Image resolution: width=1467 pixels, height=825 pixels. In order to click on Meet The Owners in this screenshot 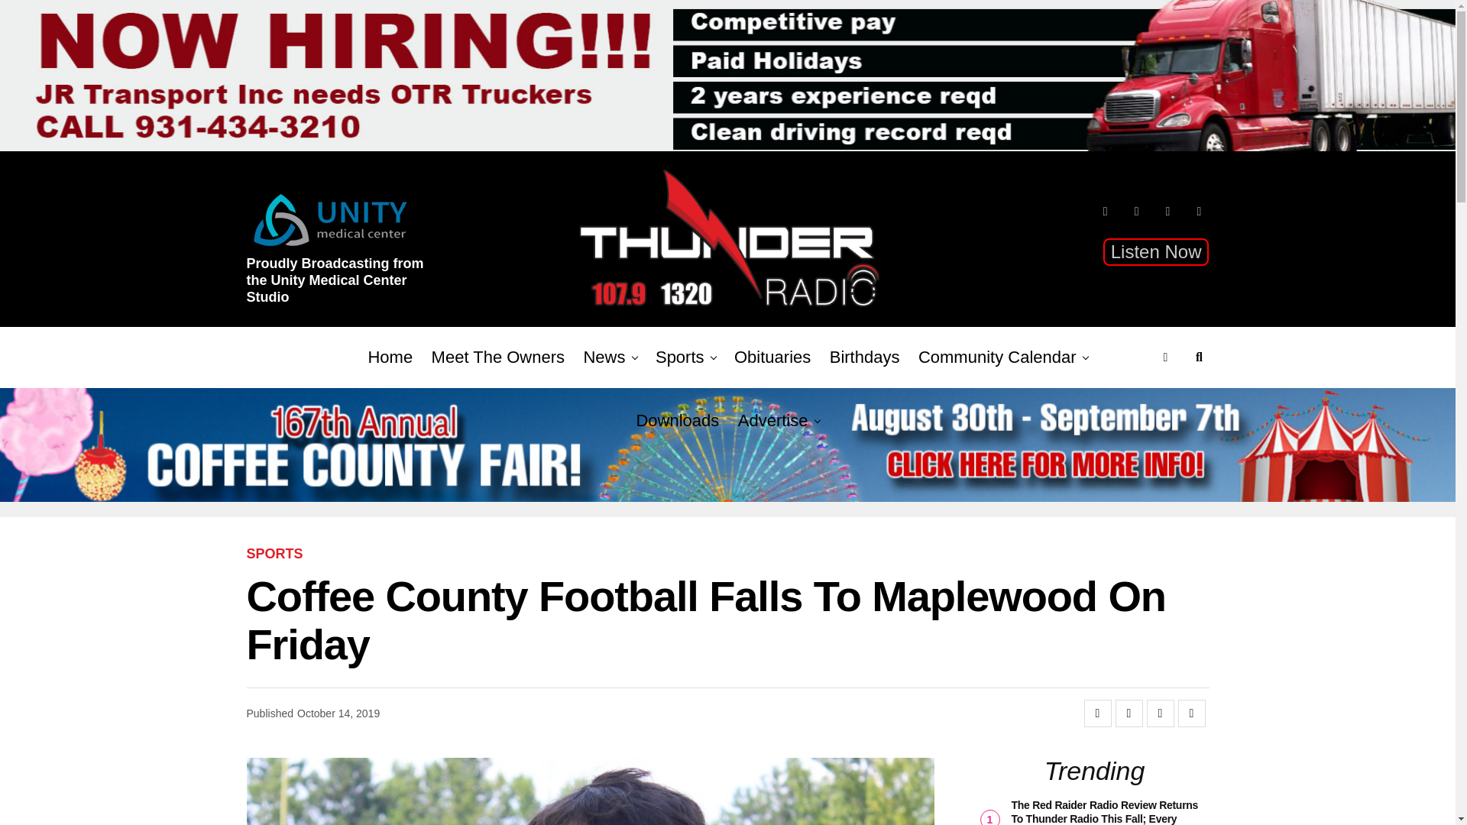, I will do `click(497, 357)`.